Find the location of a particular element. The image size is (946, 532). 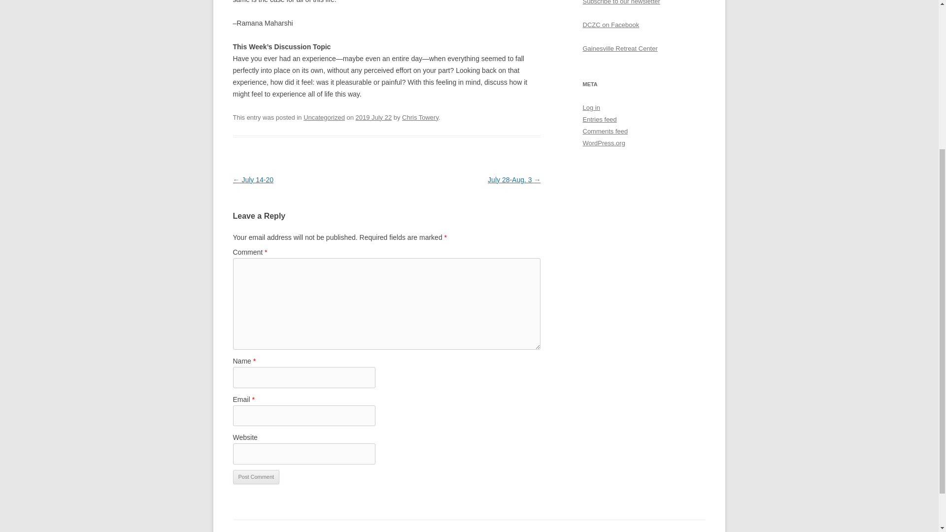

Subscribe to our newsletter is located at coordinates (621, 2).